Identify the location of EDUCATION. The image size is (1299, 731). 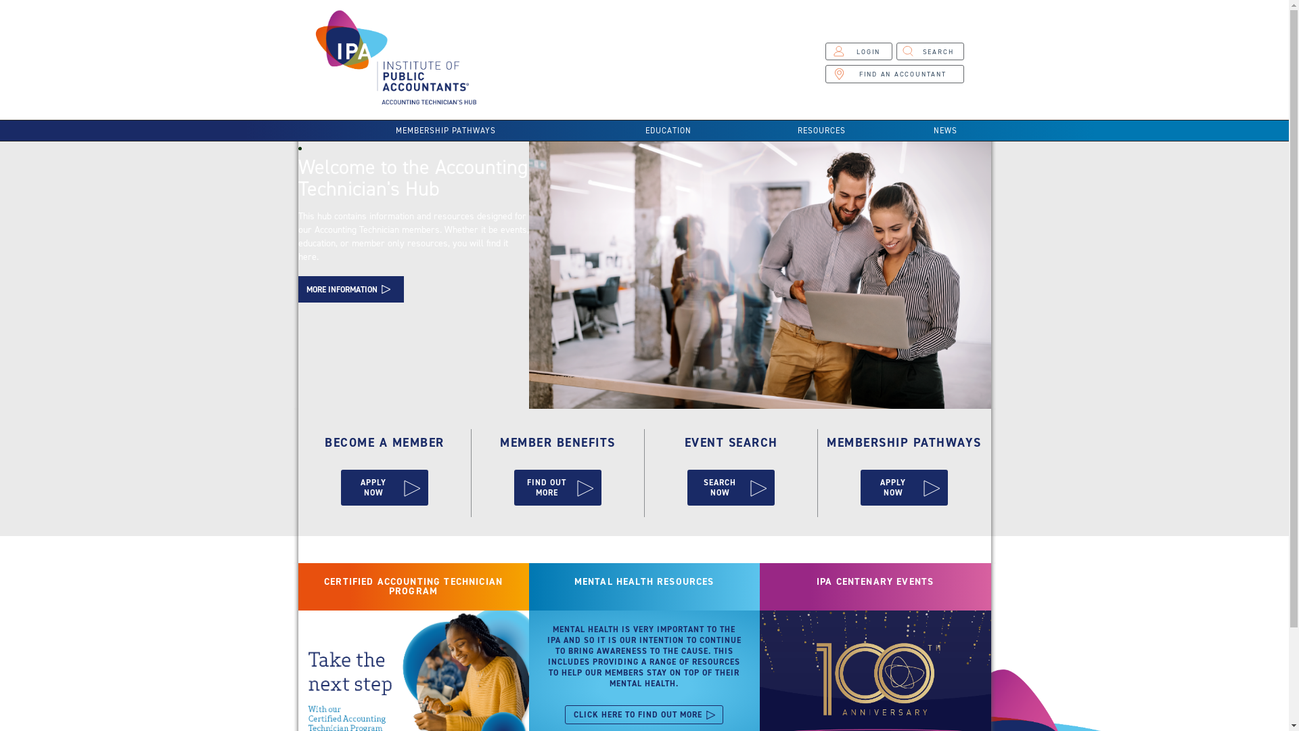
(668, 131).